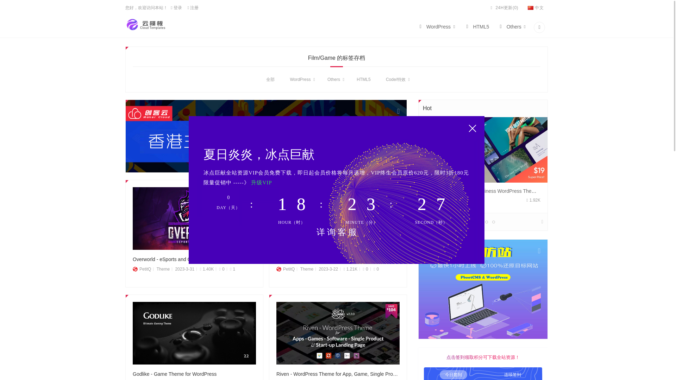 This screenshot has width=676, height=380. I want to click on WordPress, so click(436, 28).